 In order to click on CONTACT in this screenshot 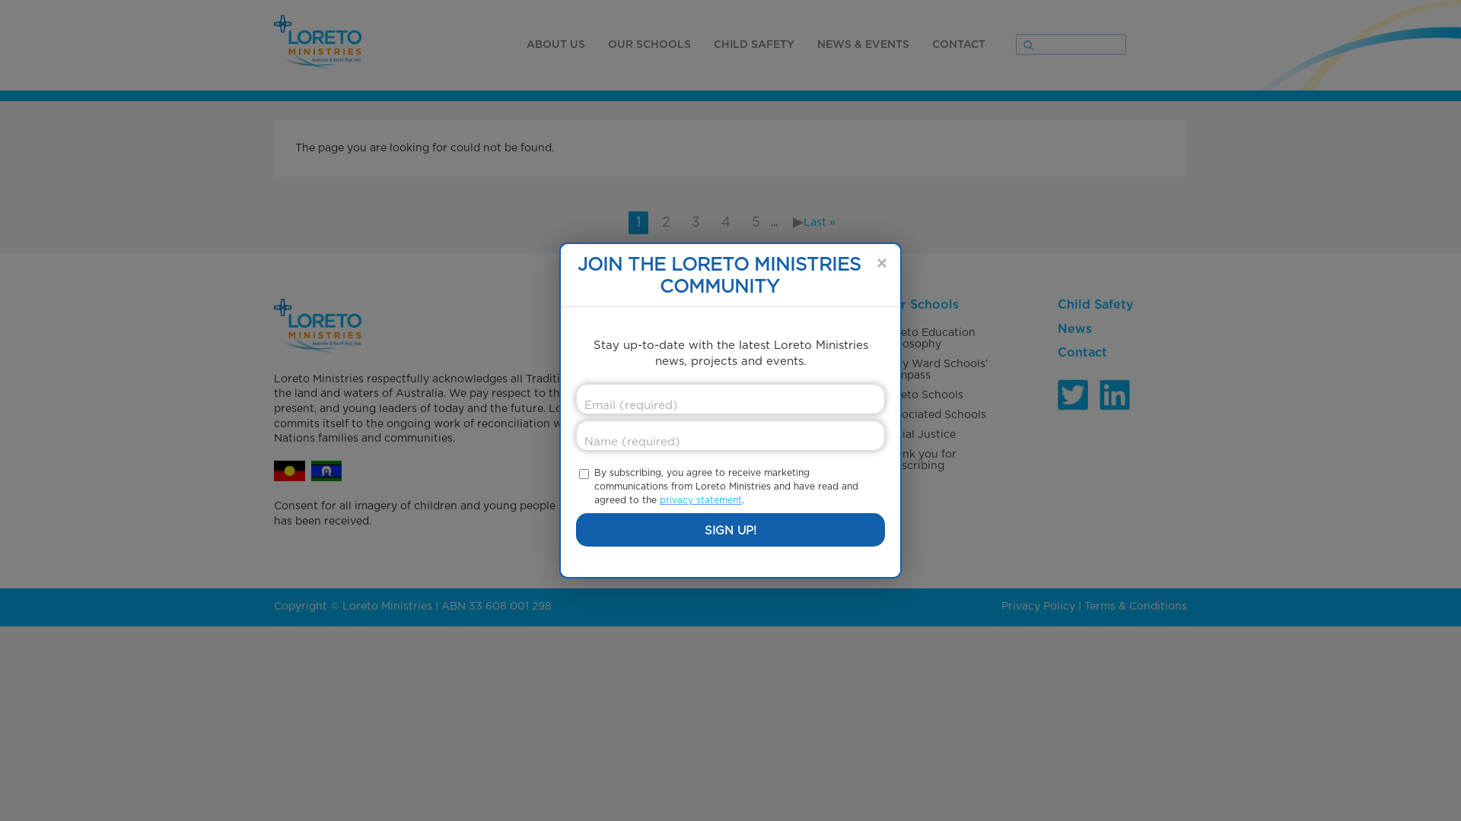, I will do `click(959, 45)`.